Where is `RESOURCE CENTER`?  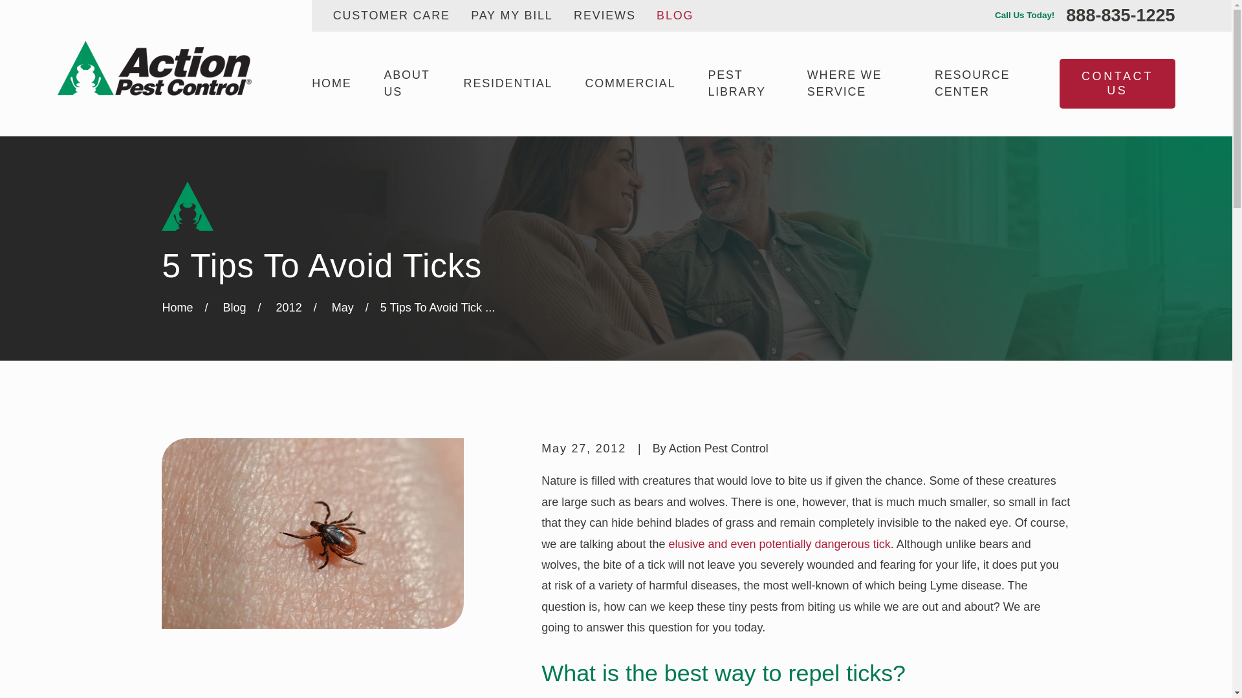 RESOURCE CENTER is located at coordinates (981, 84).